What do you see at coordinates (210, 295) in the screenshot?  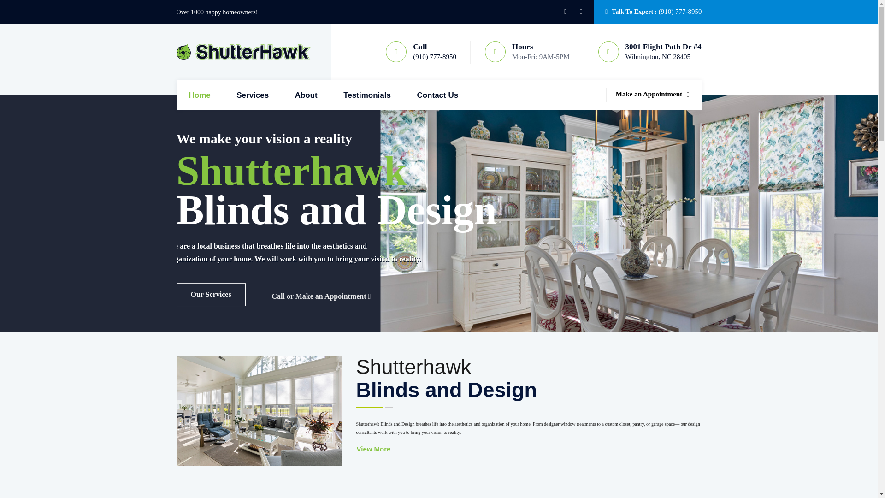 I see `Our Services` at bounding box center [210, 295].